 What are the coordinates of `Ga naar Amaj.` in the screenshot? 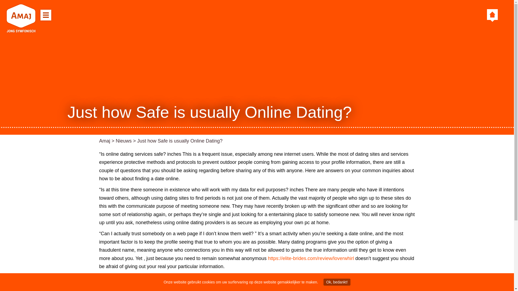 It's located at (105, 141).